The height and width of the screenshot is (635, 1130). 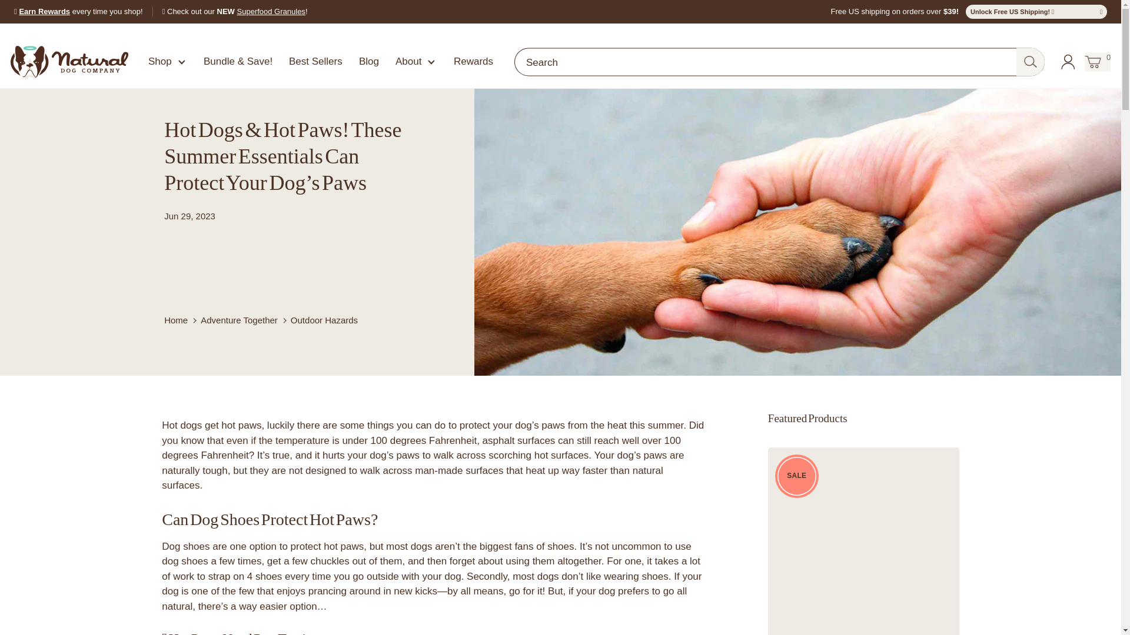 I want to click on Loyalty Points, so click(x=473, y=61).